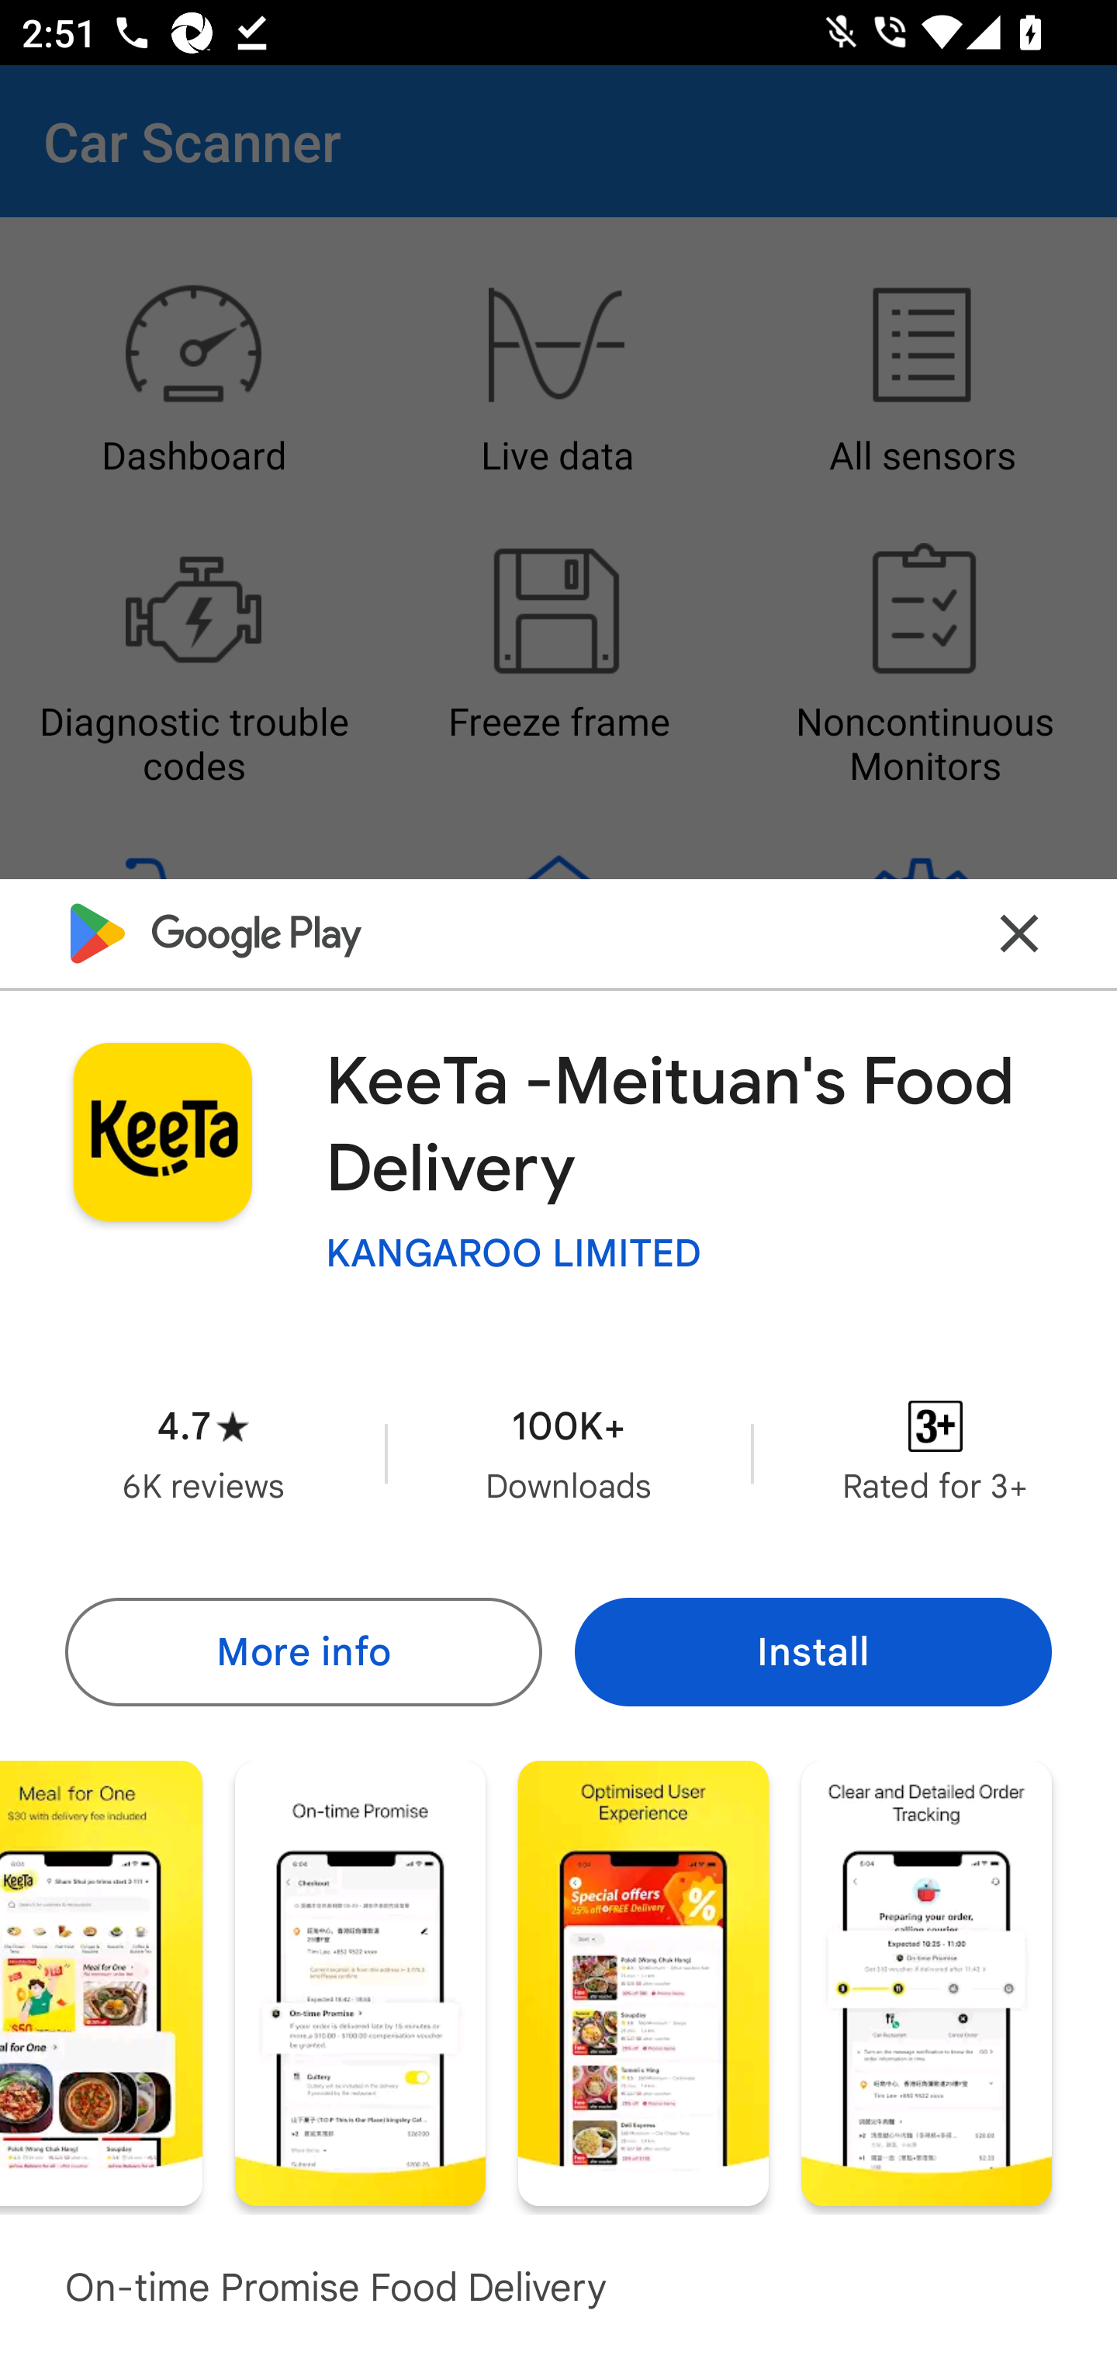  What do you see at coordinates (1019, 934) in the screenshot?
I see `Close` at bounding box center [1019, 934].